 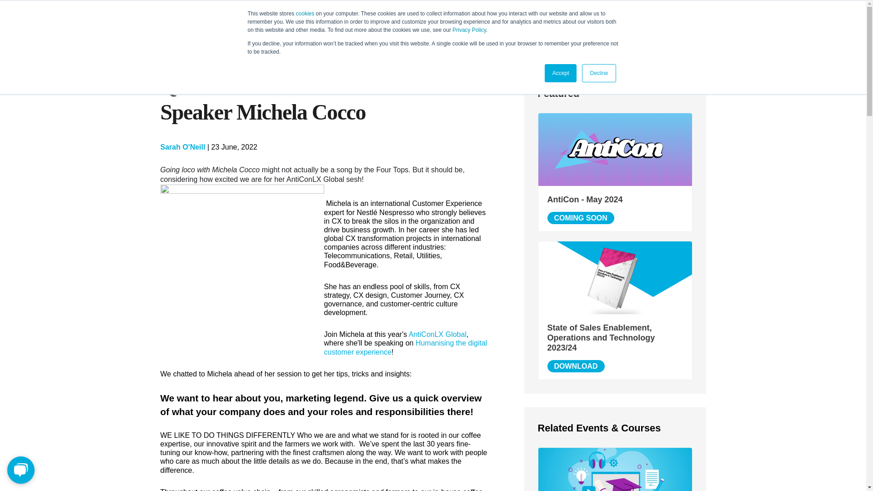 What do you see at coordinates (305, 13) in the screenshot?
I see `cookies` at bounding box center [305, 13].